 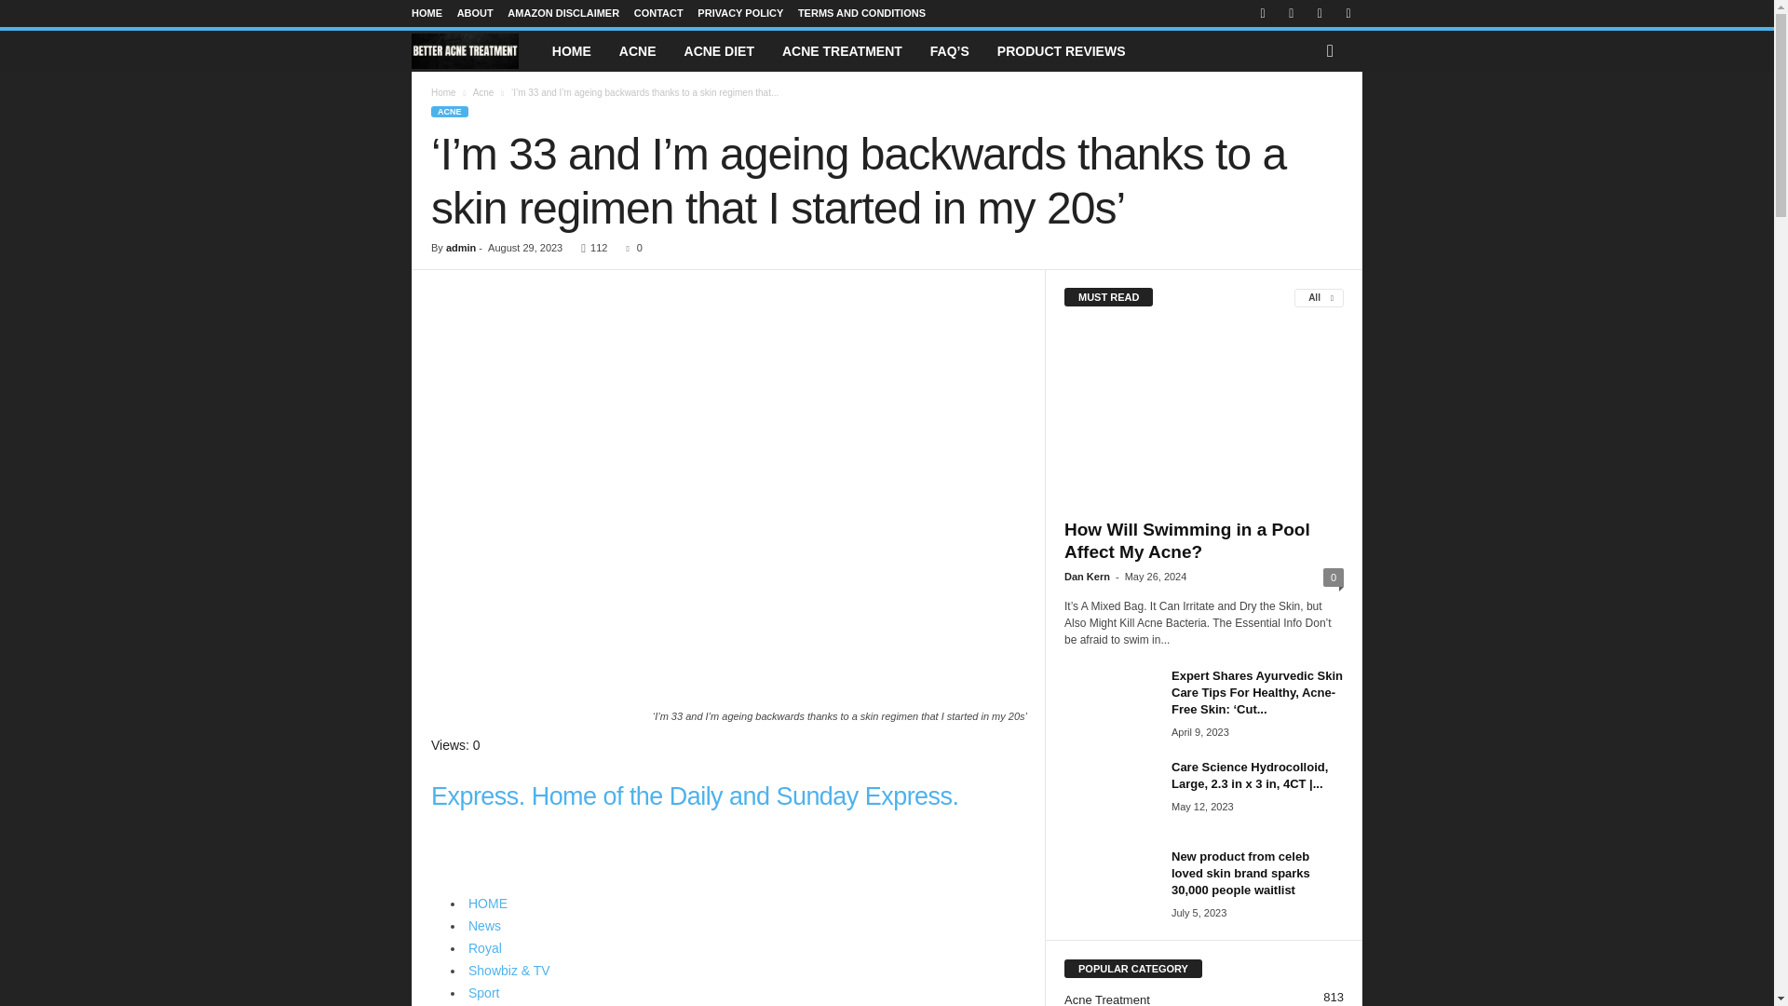 What do you see at coordinates (562, 13) in the screenshot?
I see `AMAZON DISCLAIMER` at bounding box center [562, 13].